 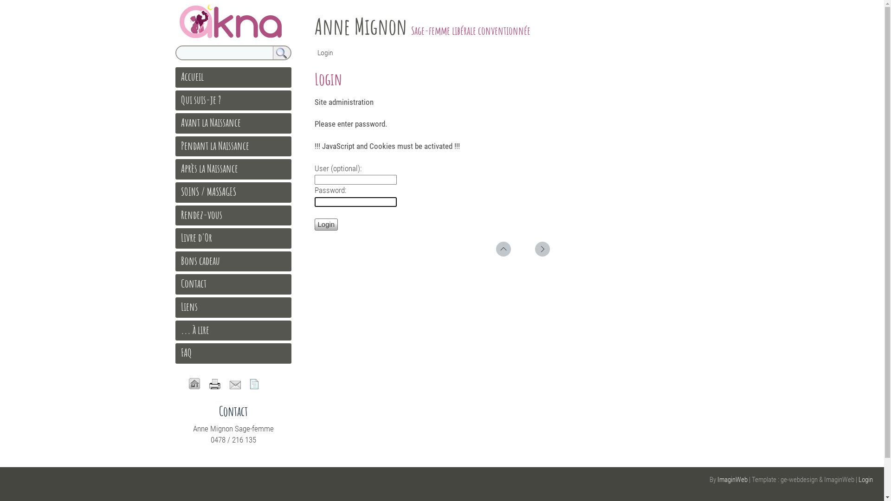 I want to click on Mailform, so click(x=235, y=385).